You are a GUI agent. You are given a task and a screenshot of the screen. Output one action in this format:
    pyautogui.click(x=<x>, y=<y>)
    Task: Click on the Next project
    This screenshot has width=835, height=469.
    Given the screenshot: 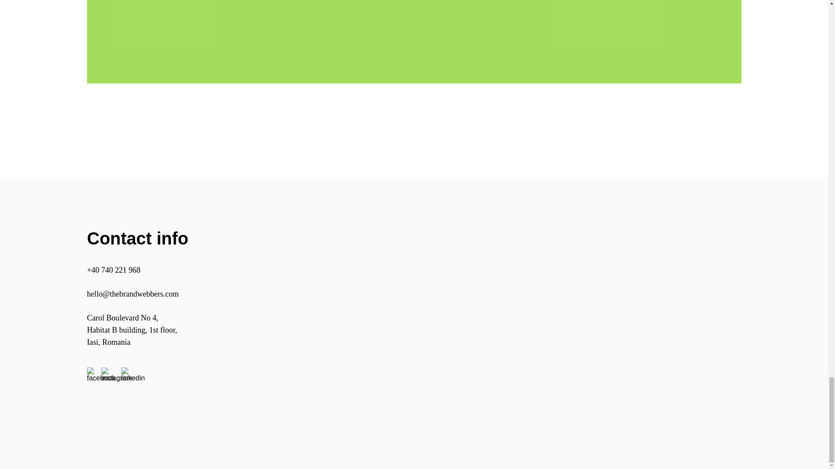 What is the action you would take?
    pyautogui.click(x=414, y=81)
    